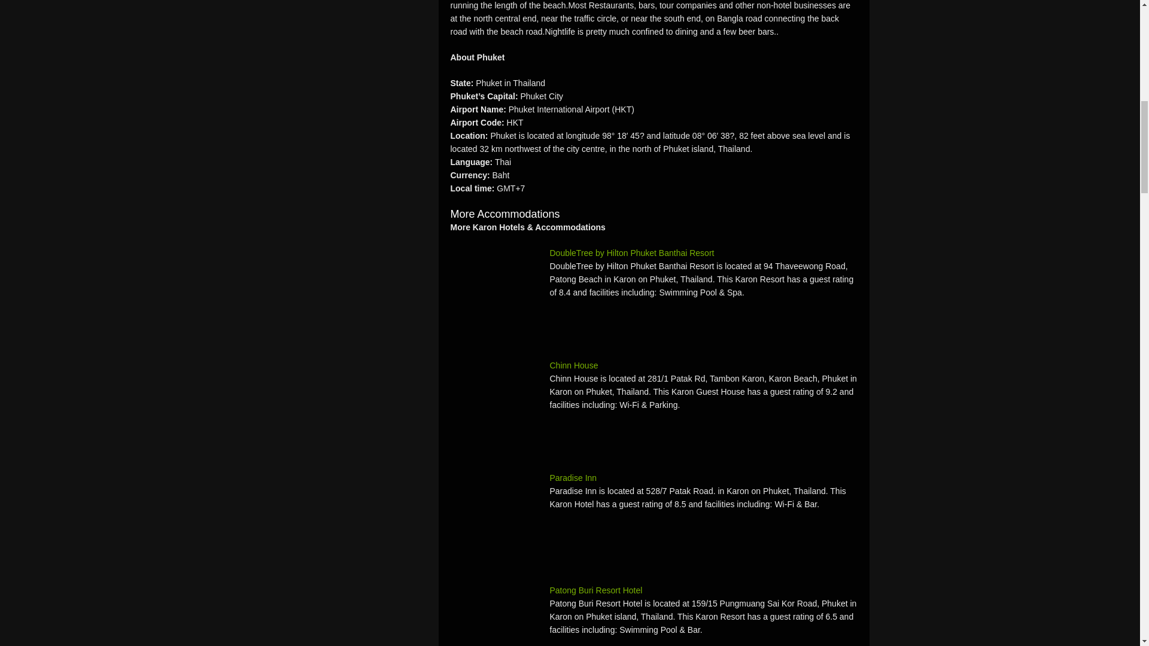  I want to click on Chinn House, so click(495, 403).